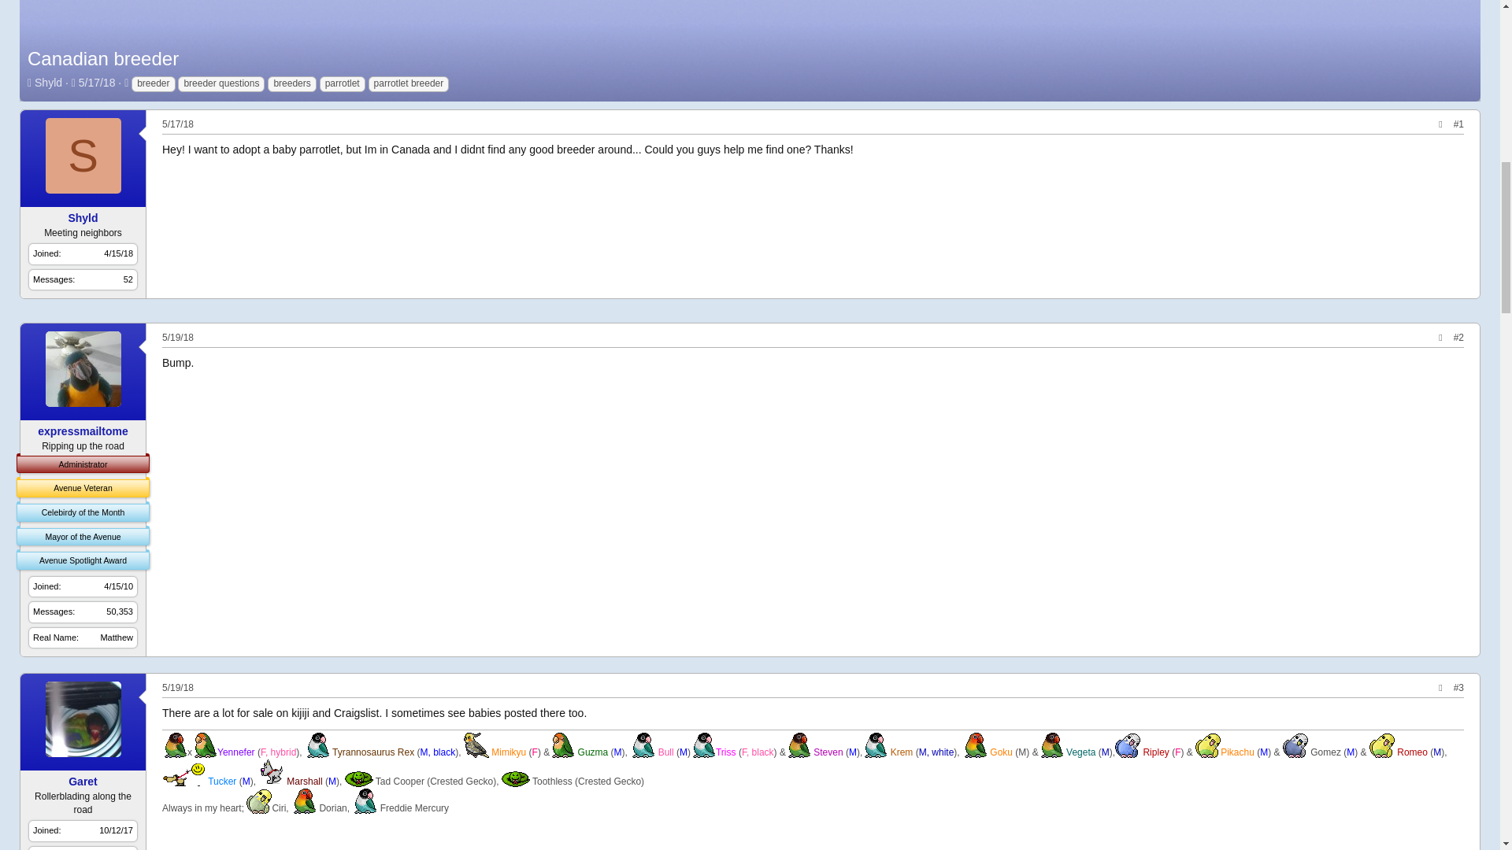  What do you see at coordinates (83, 156) in the screenshot?
I see `S` at bounding box center [83, 156].